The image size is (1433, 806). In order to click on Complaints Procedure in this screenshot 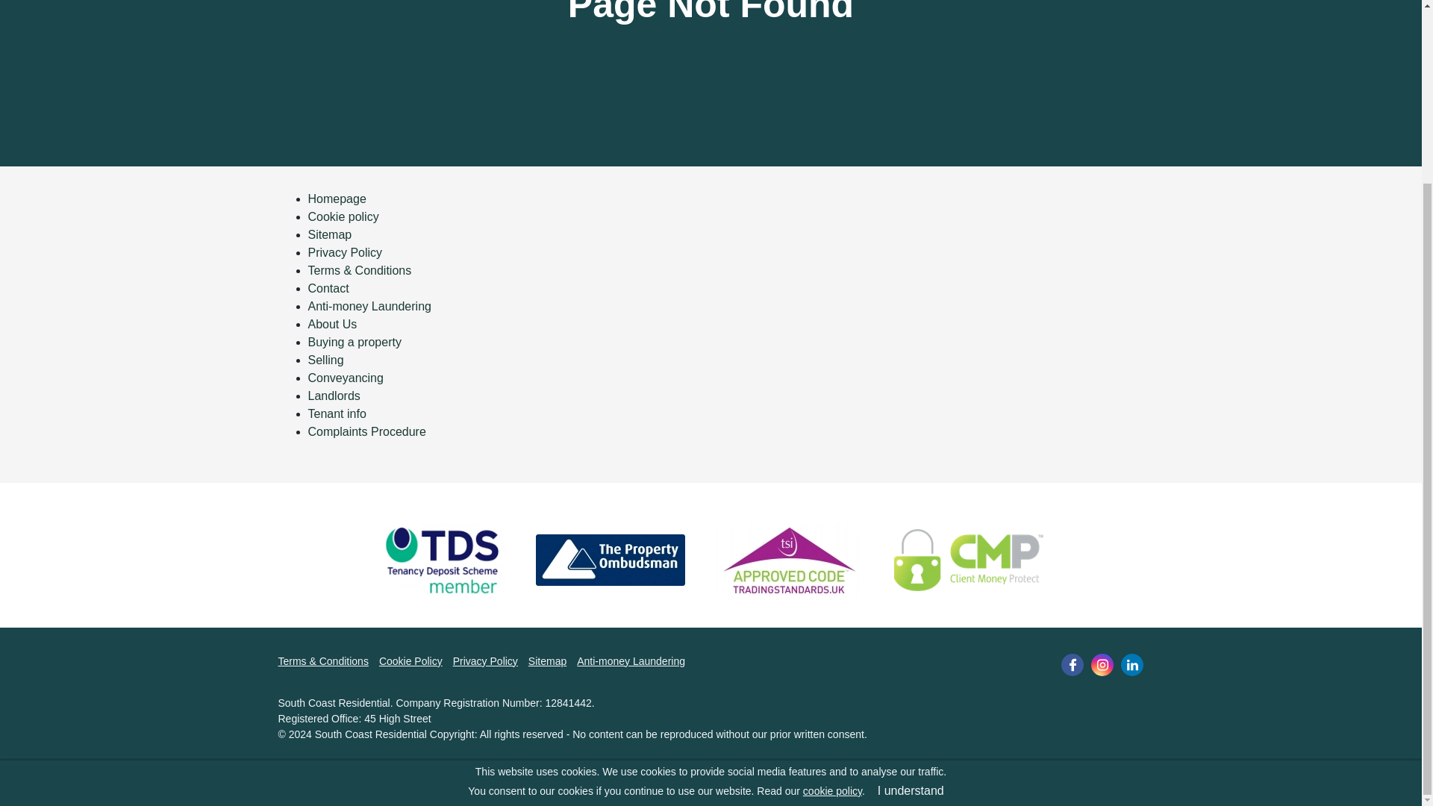, I will do `click(366, 431)`.